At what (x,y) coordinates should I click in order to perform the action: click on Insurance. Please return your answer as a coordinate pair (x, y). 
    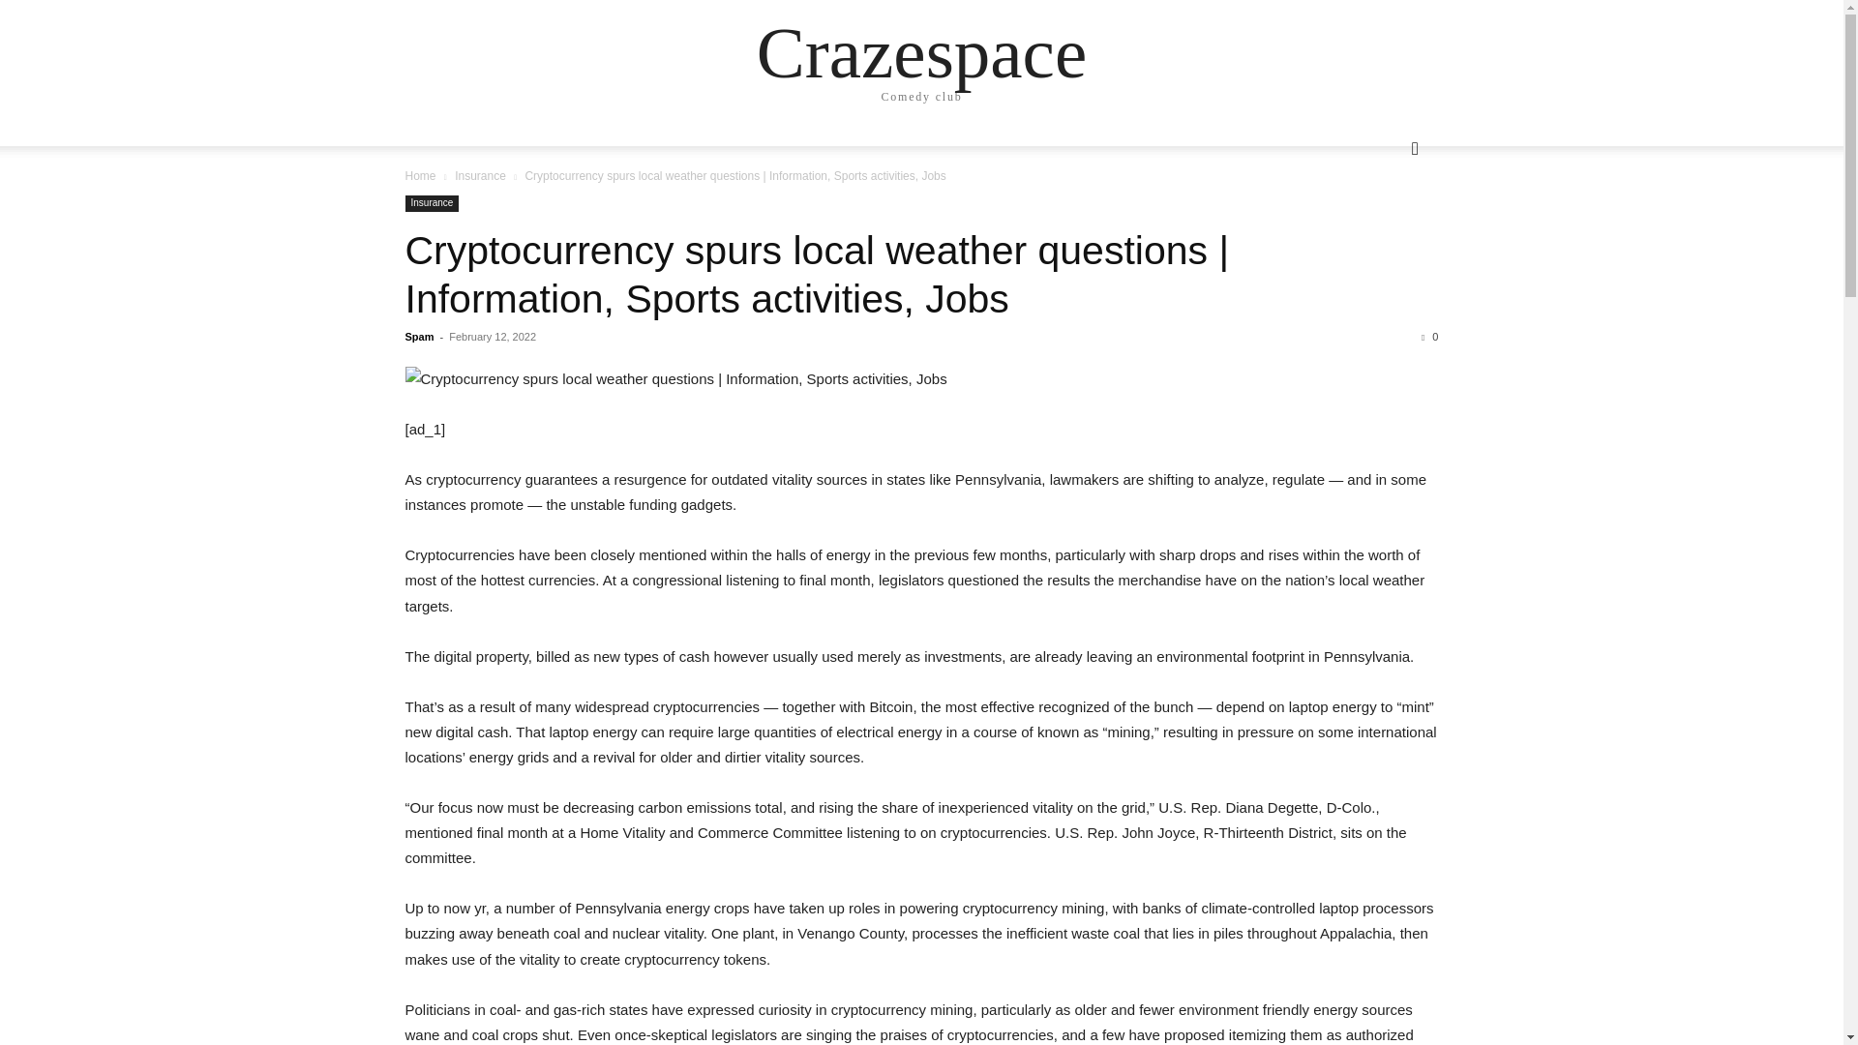
    Looking at the image, I should click on (480, 176).